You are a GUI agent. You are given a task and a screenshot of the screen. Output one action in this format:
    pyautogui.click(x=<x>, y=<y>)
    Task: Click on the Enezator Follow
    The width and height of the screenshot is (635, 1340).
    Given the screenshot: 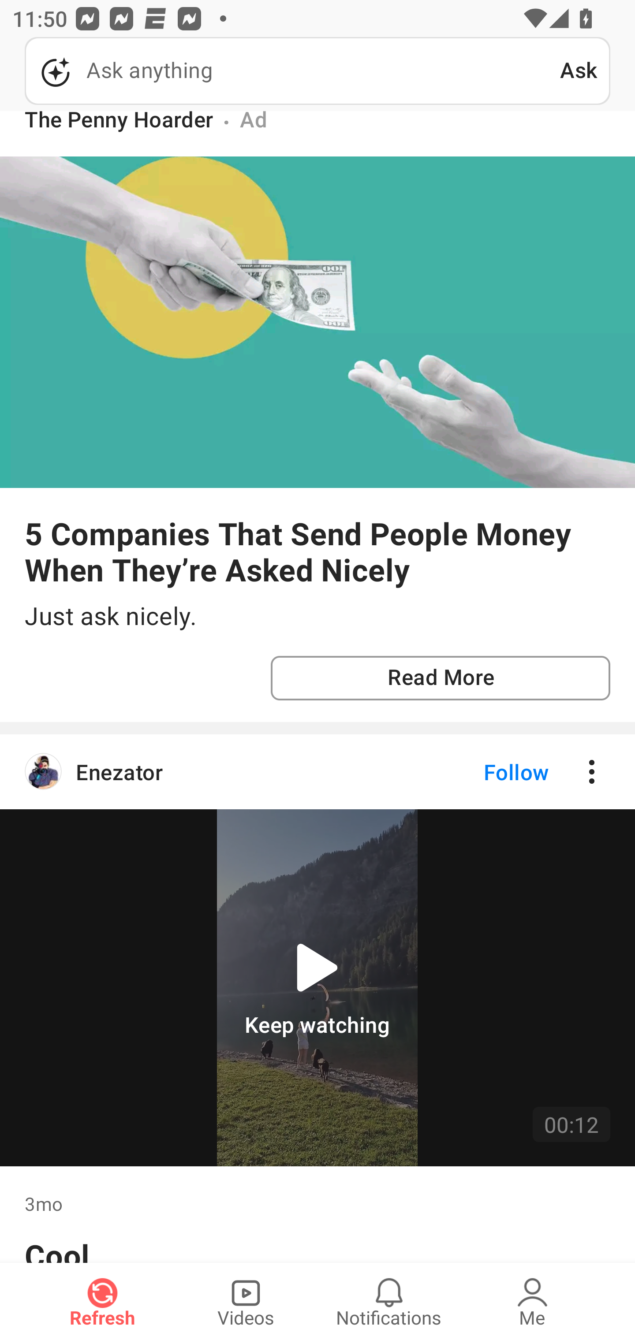 What is the action you would take?
    pyautogui.click(x=317, y=771)
    